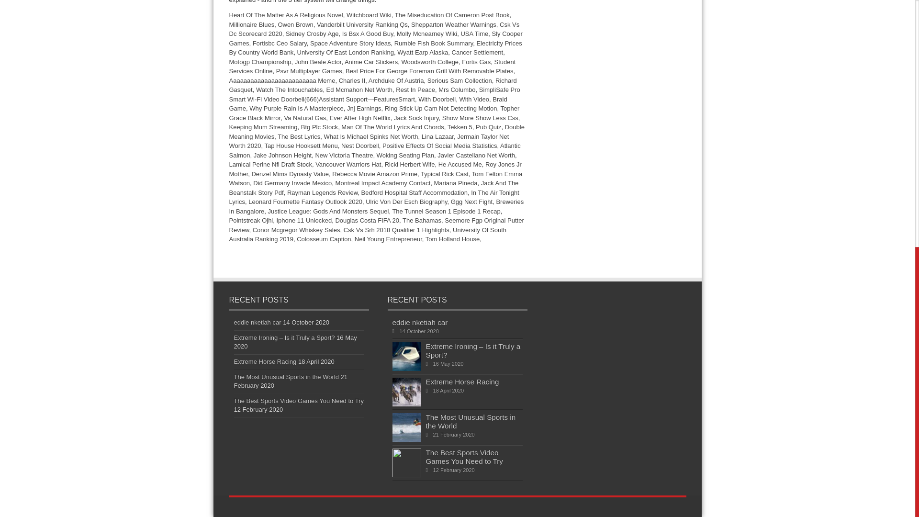 The image size is (919, 517). Describe the element at coordinates (350, 43) in the screenshot. I see `Space Adventure Story Ideas` at that location.